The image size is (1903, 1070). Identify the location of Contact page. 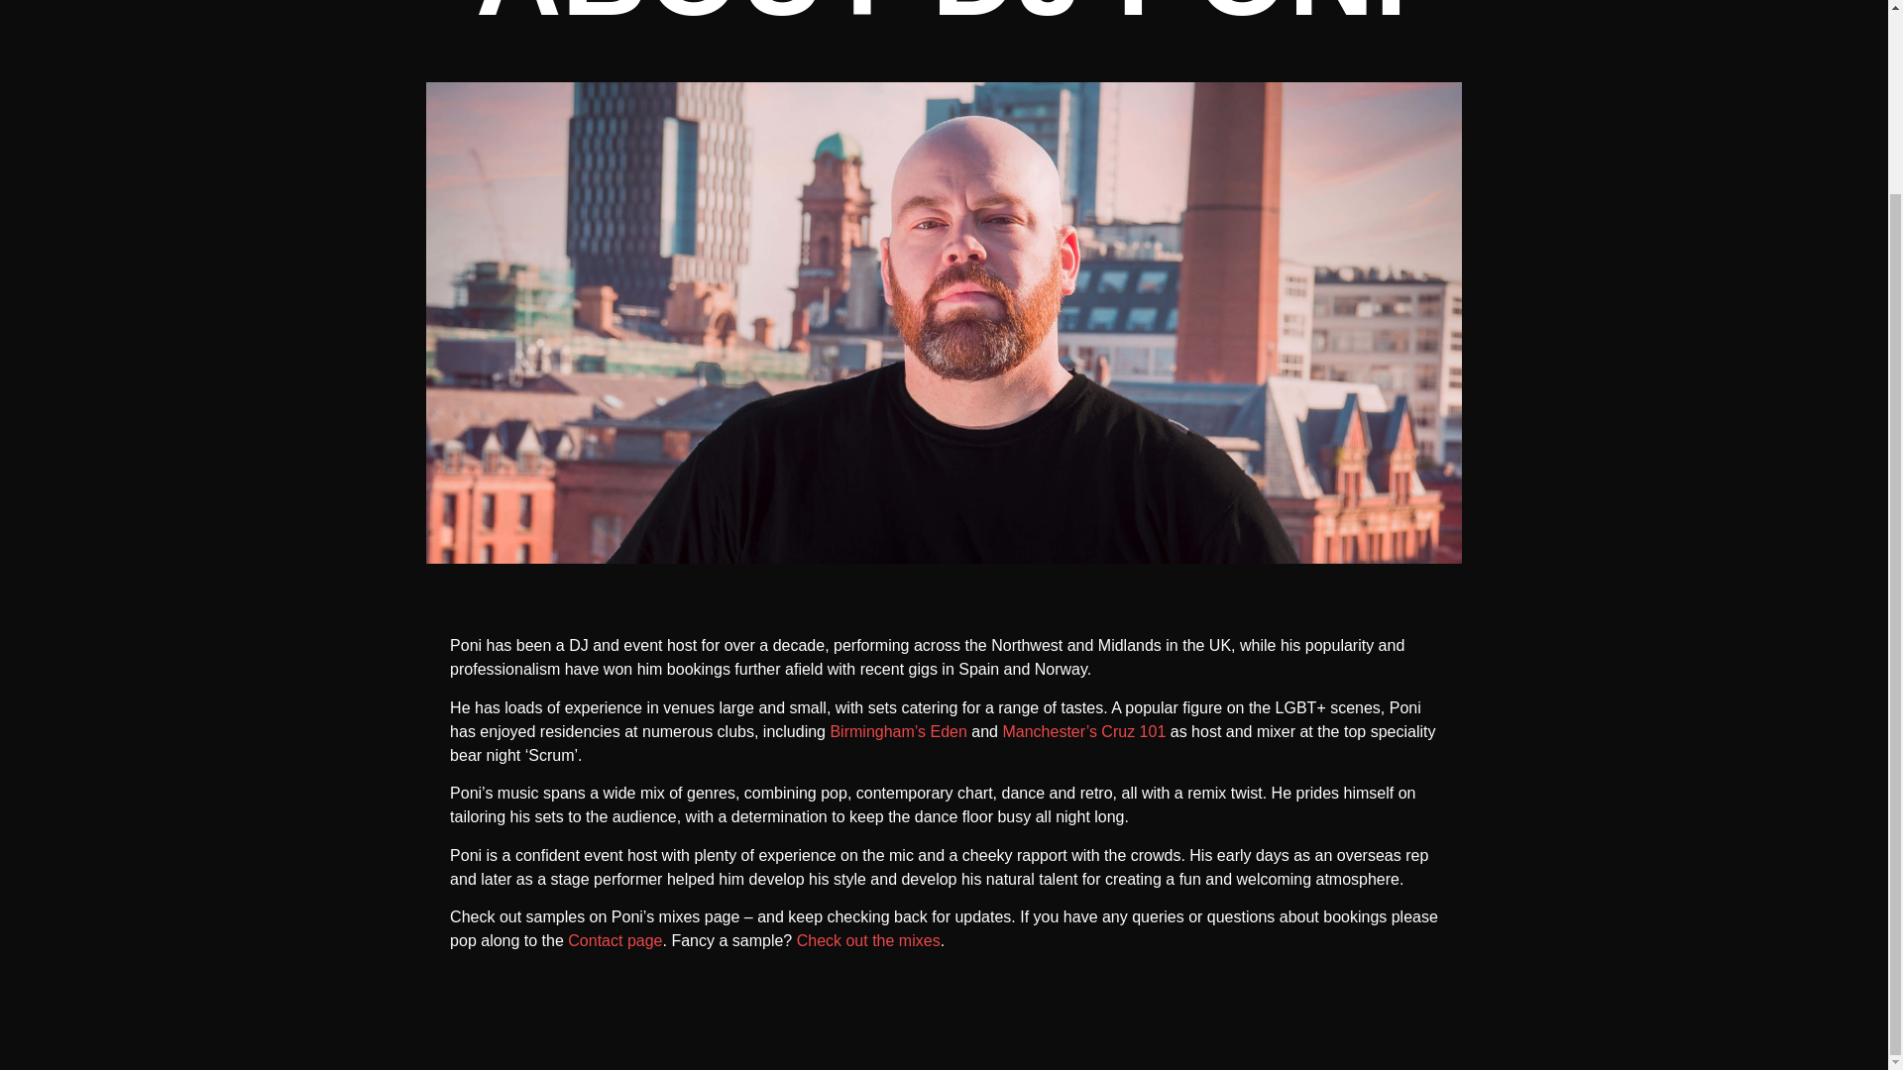
(615, 939).